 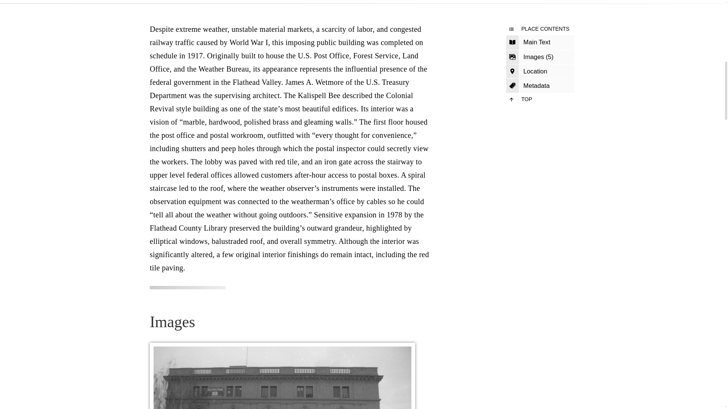 I want to click on Skip to Map Location, so click(x=540, y=71).